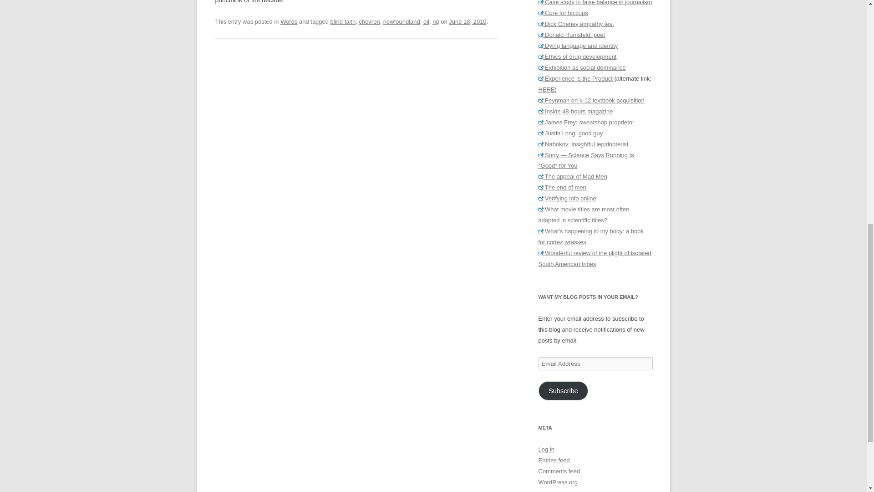  What do you see at coordinates (563, 13) in the screenshot?
I see `Cure for hiccups` at bounding box center [563, 13].